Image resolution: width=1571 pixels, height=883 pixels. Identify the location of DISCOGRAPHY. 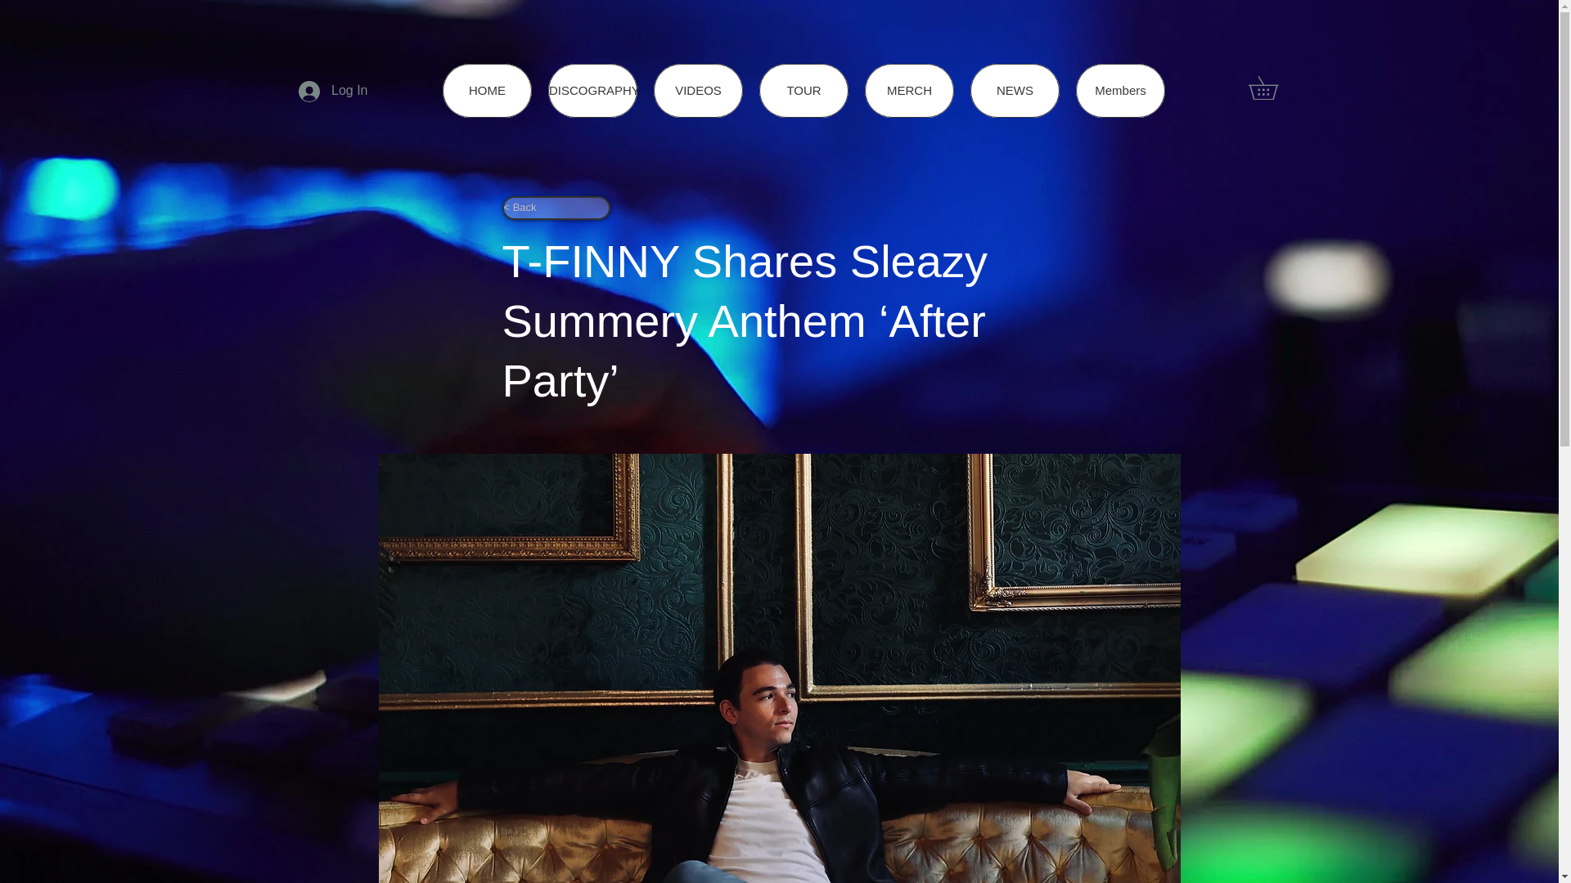
(592, 90).